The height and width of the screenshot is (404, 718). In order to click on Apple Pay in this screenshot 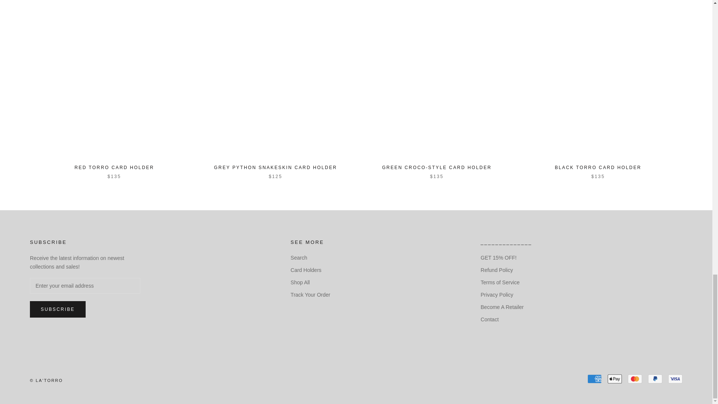, I will do `click(614, 379)`.